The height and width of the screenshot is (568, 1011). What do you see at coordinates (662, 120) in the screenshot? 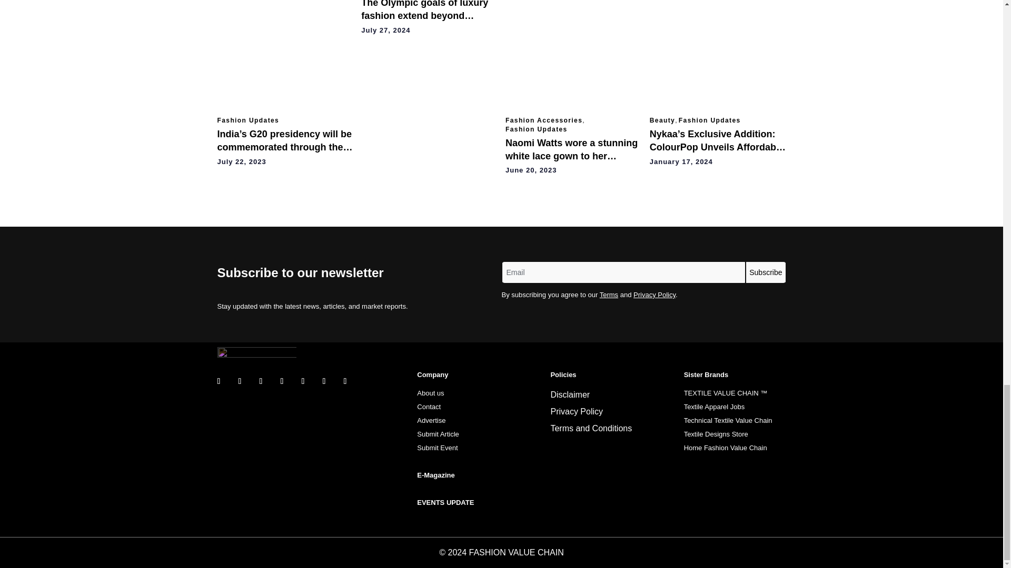
I see `Beauty` at bounding box center [662, 120].